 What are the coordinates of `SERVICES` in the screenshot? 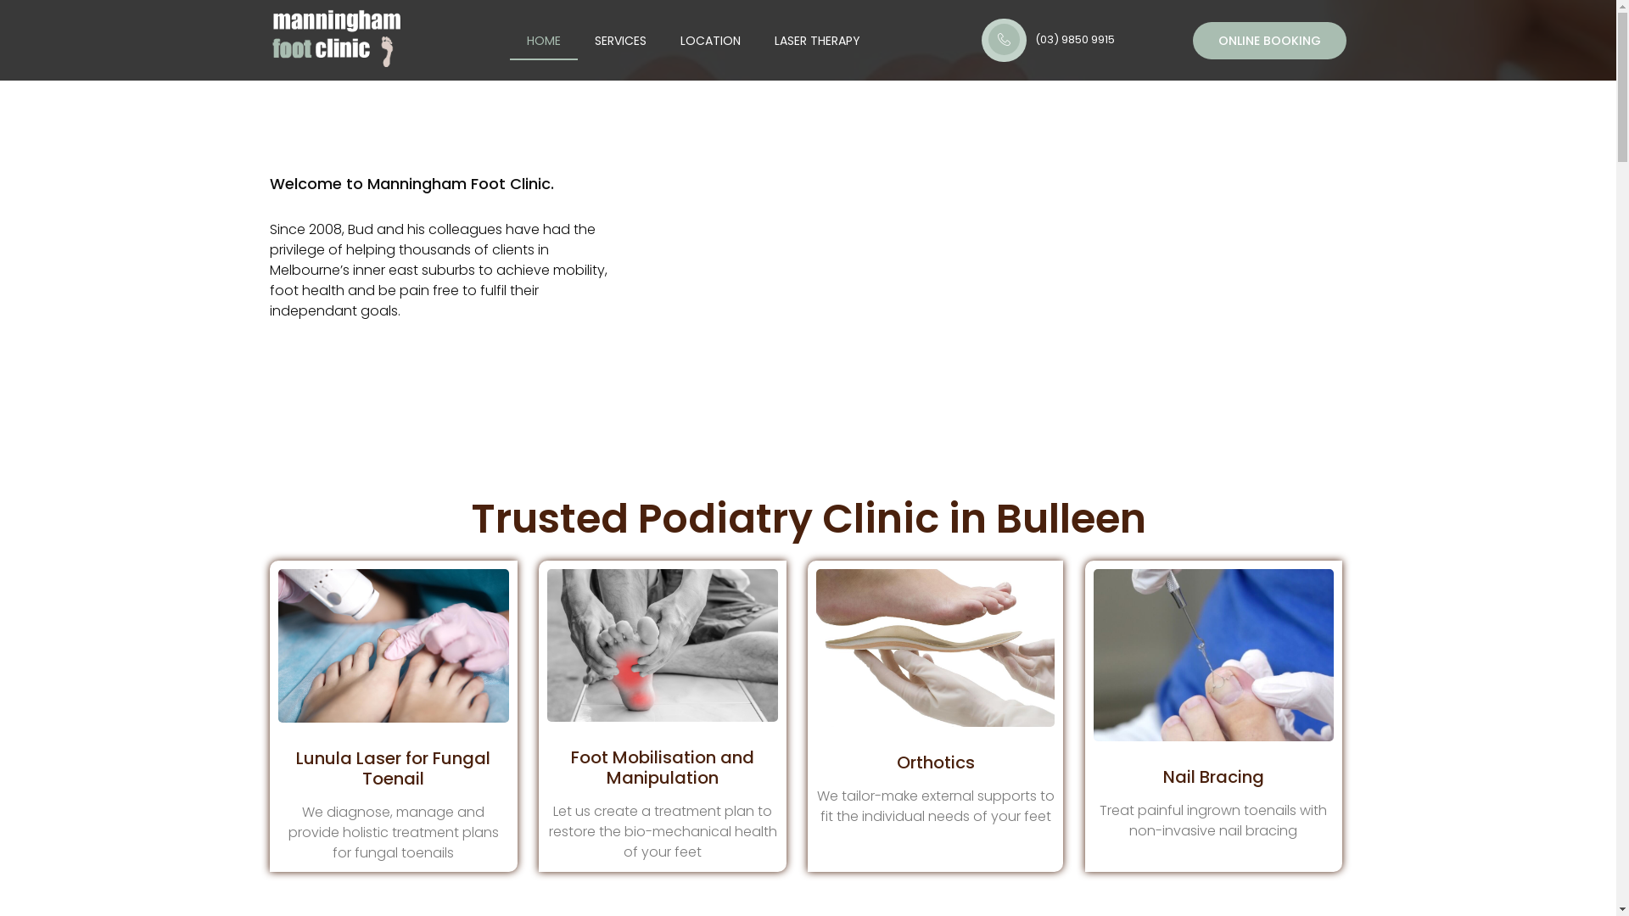 It's located at (621, 41).